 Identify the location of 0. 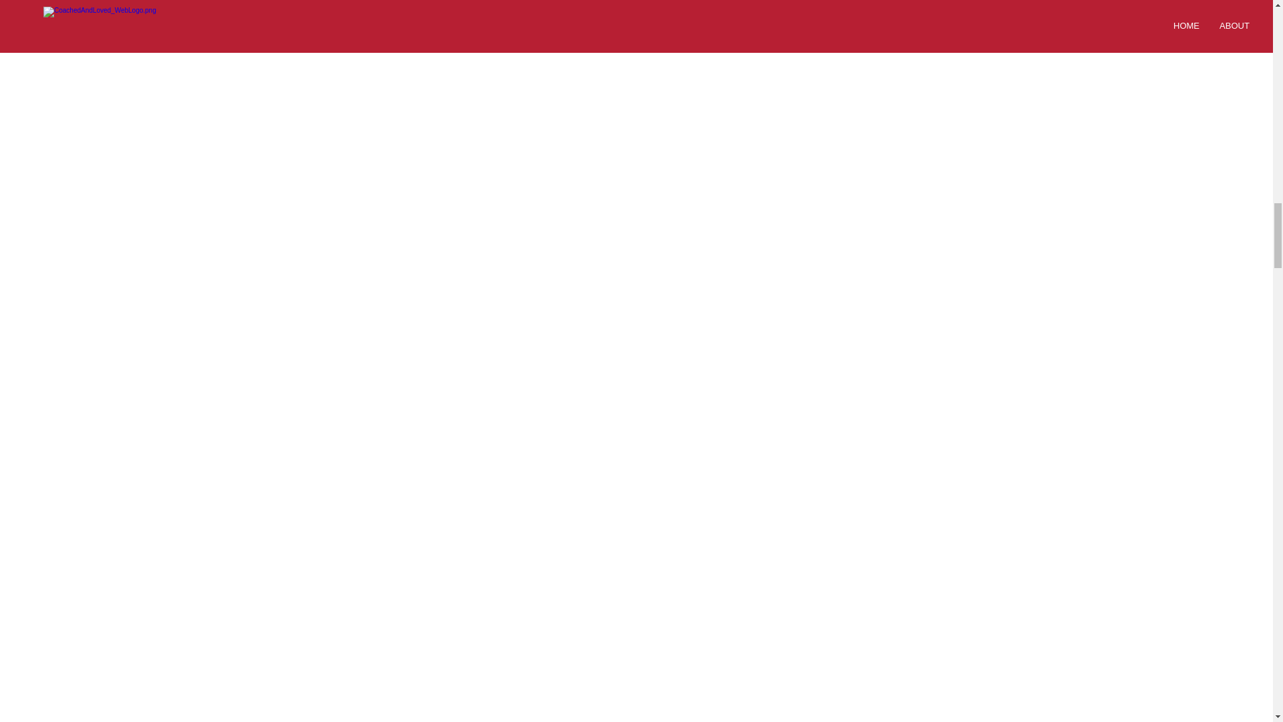
(821, 4).